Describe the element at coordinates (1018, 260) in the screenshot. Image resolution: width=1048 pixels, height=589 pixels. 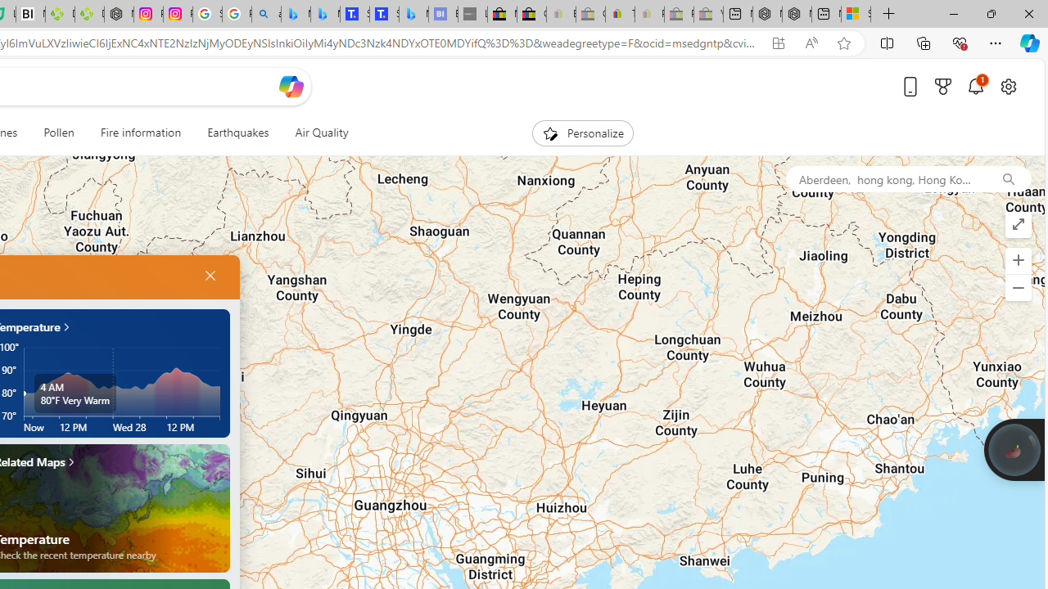
I see `Zoom in` at that location.